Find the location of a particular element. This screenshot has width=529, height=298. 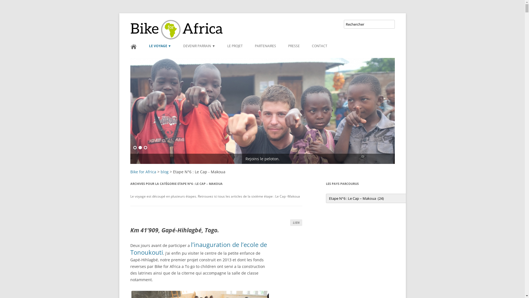

Bike for Africa is located at coordinates (143, 172).